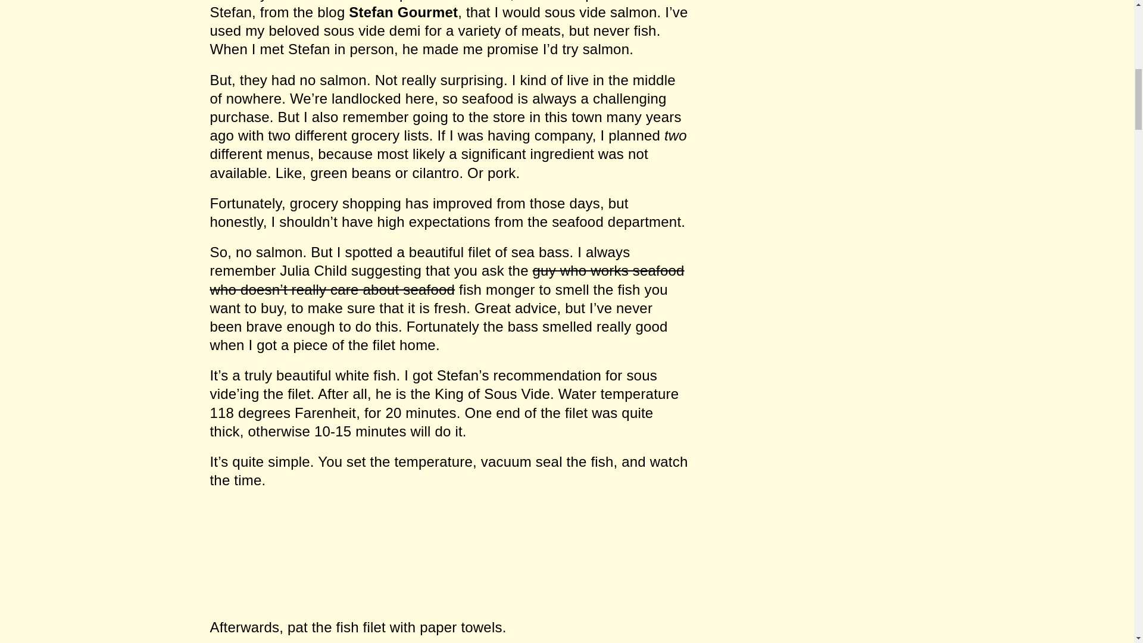  I want to click on sea2, so click(629, 554).